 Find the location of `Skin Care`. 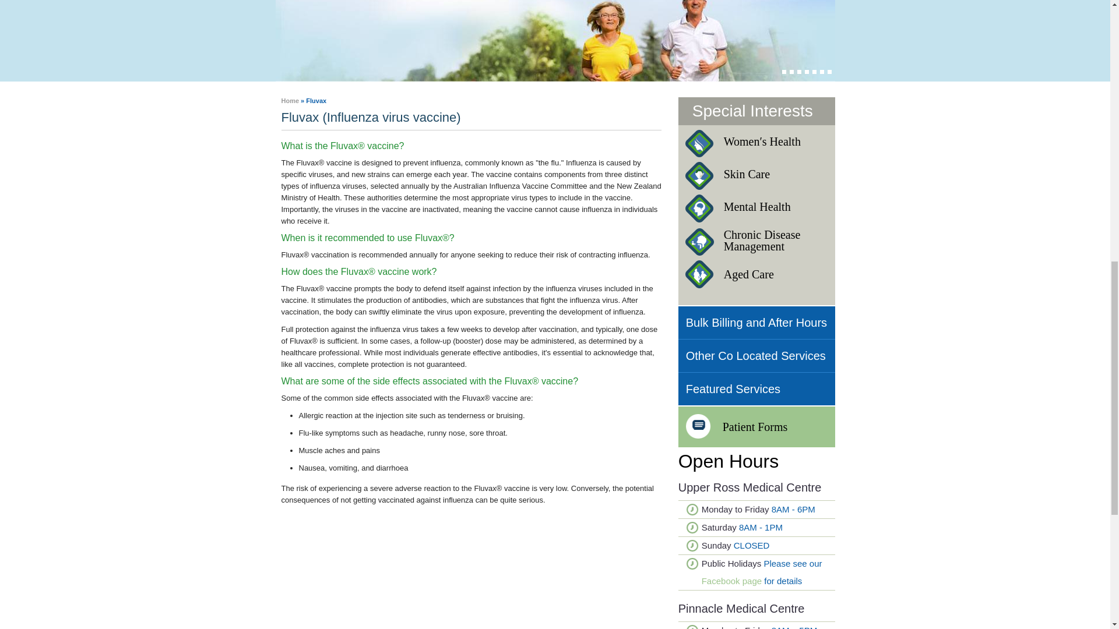

Skin Care is located at coordinates (756, 174).